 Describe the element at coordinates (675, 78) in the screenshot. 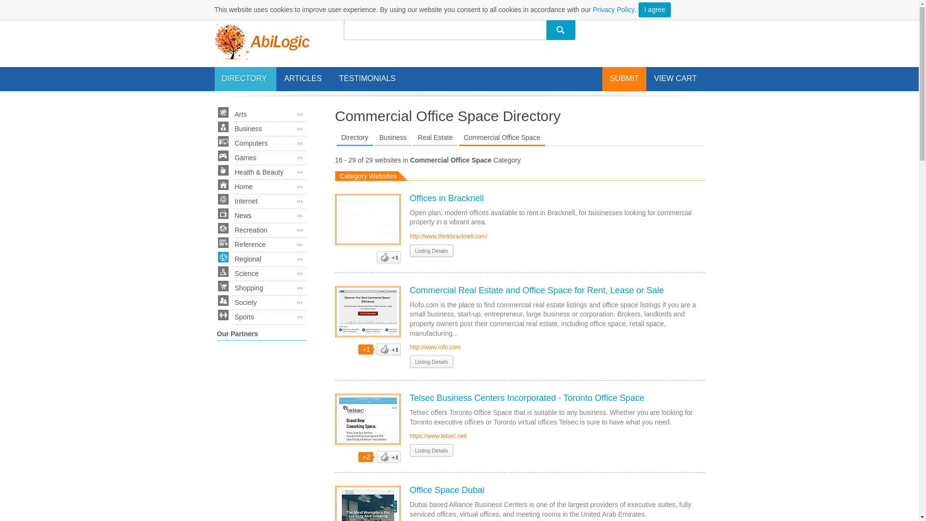

I see `VIEW CART` at that location.